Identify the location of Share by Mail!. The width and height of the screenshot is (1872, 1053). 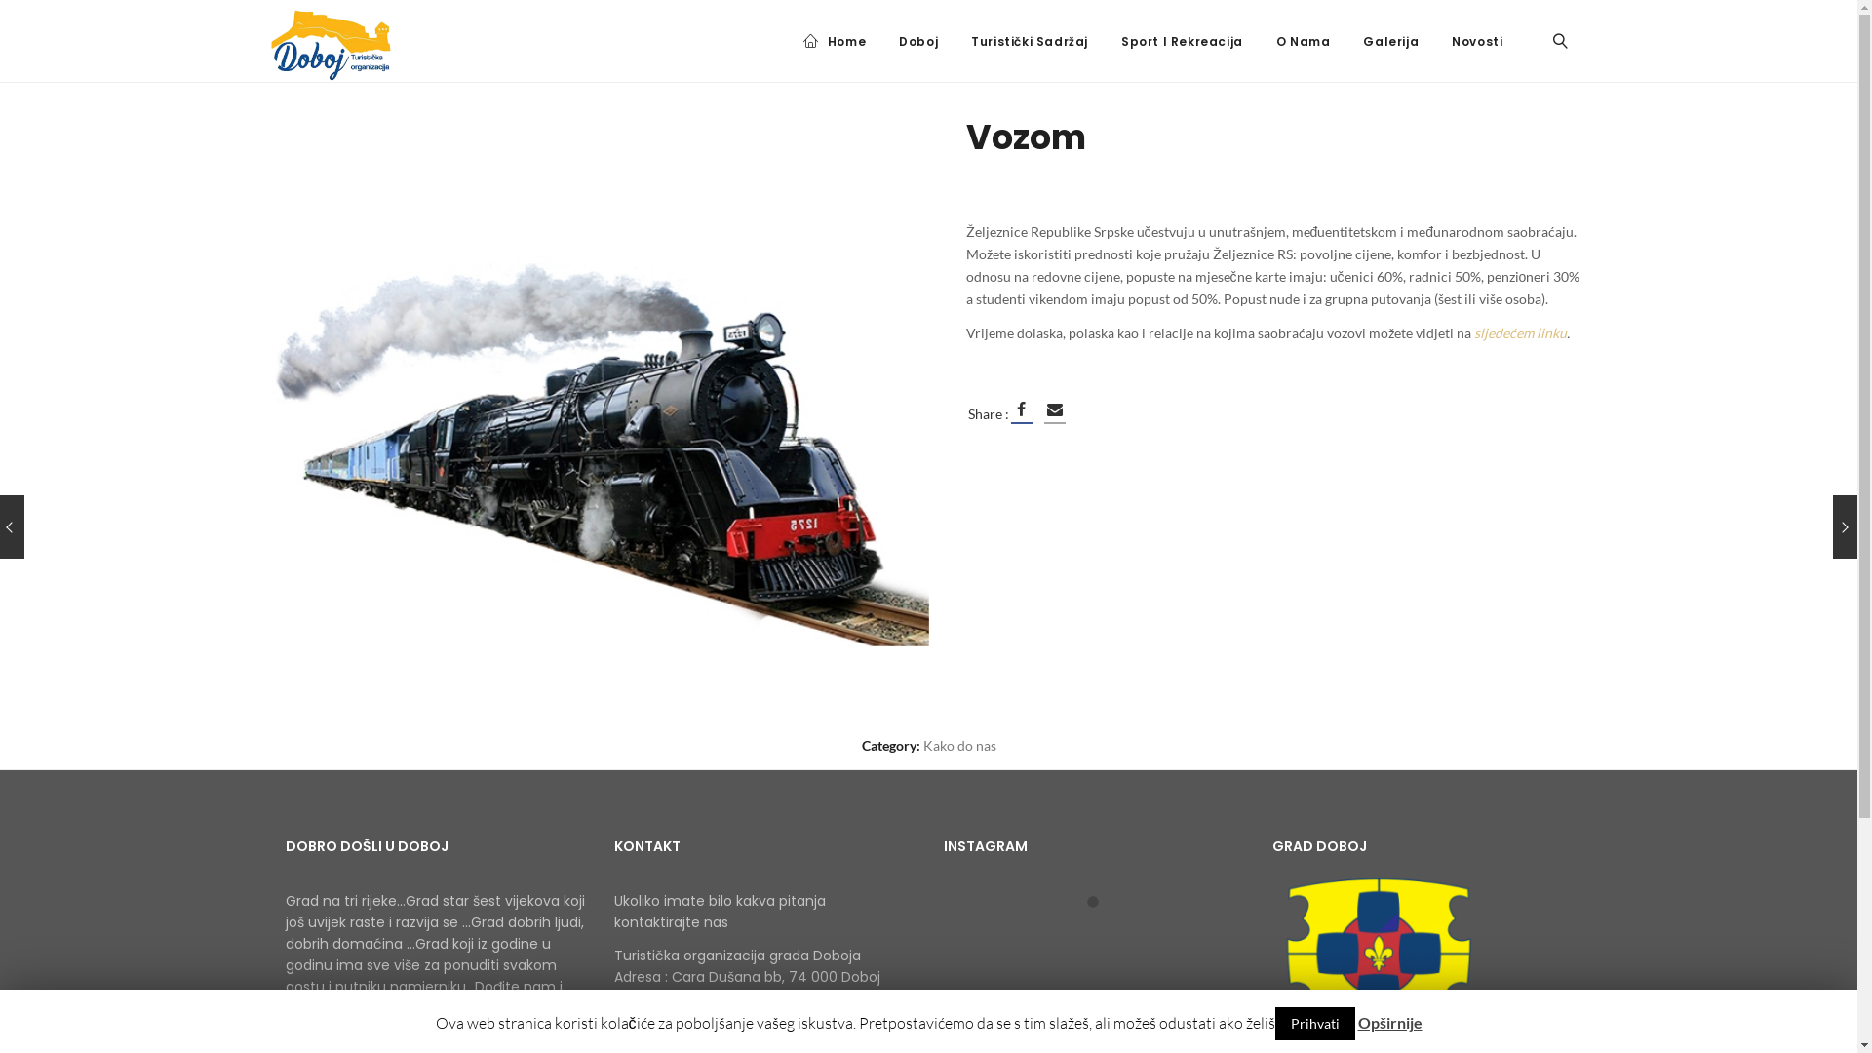
(1054, 409).